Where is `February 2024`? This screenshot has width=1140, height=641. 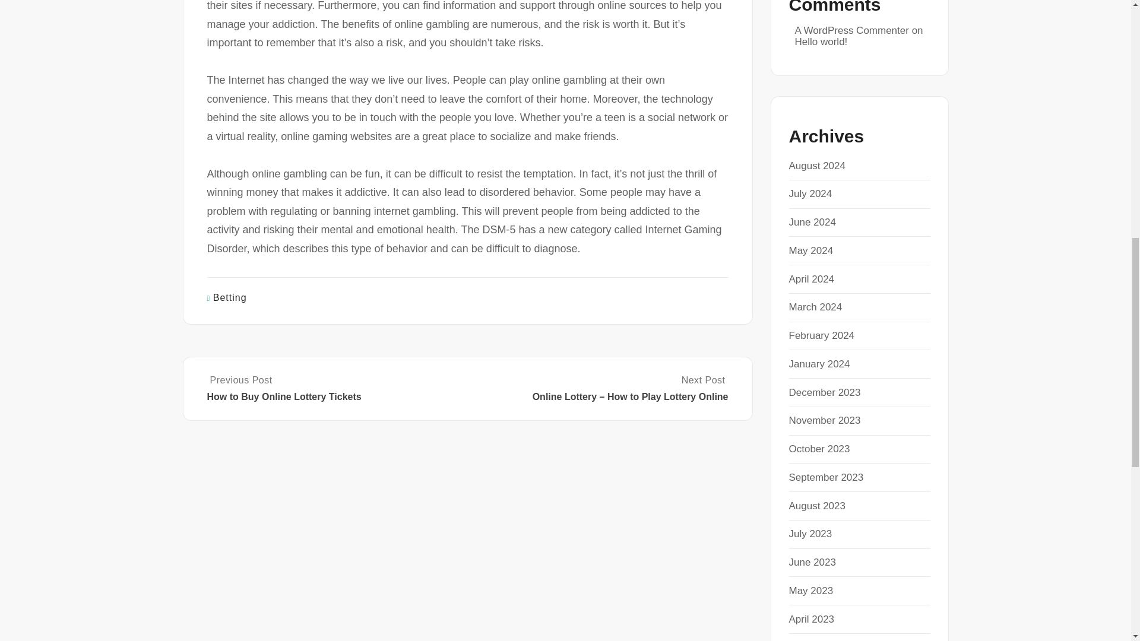
February 2024 is located at coordinates (821, 335).